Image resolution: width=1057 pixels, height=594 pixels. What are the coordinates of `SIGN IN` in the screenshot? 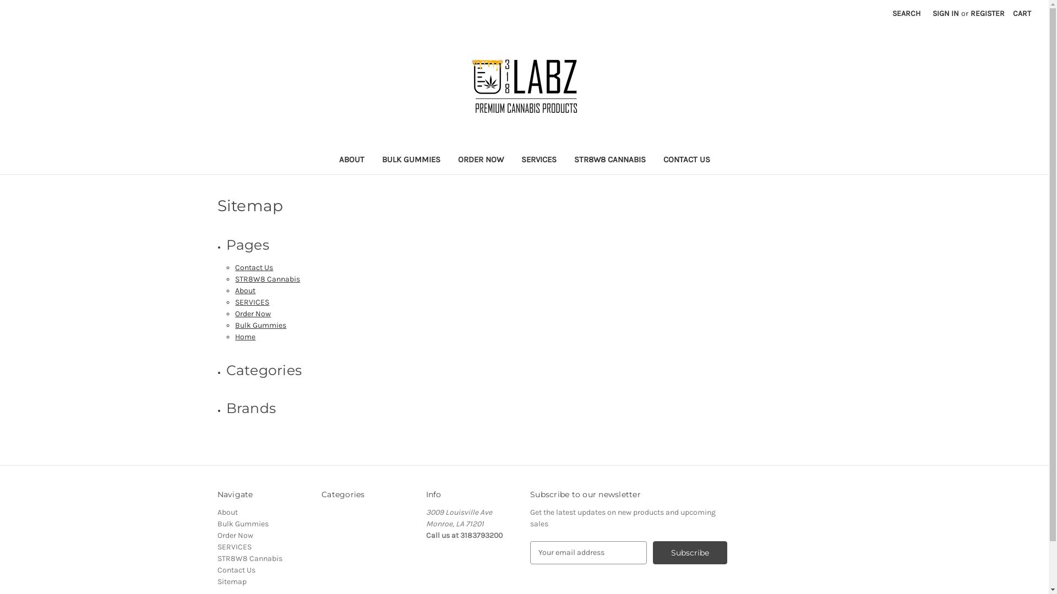 It's located at (946, 13).